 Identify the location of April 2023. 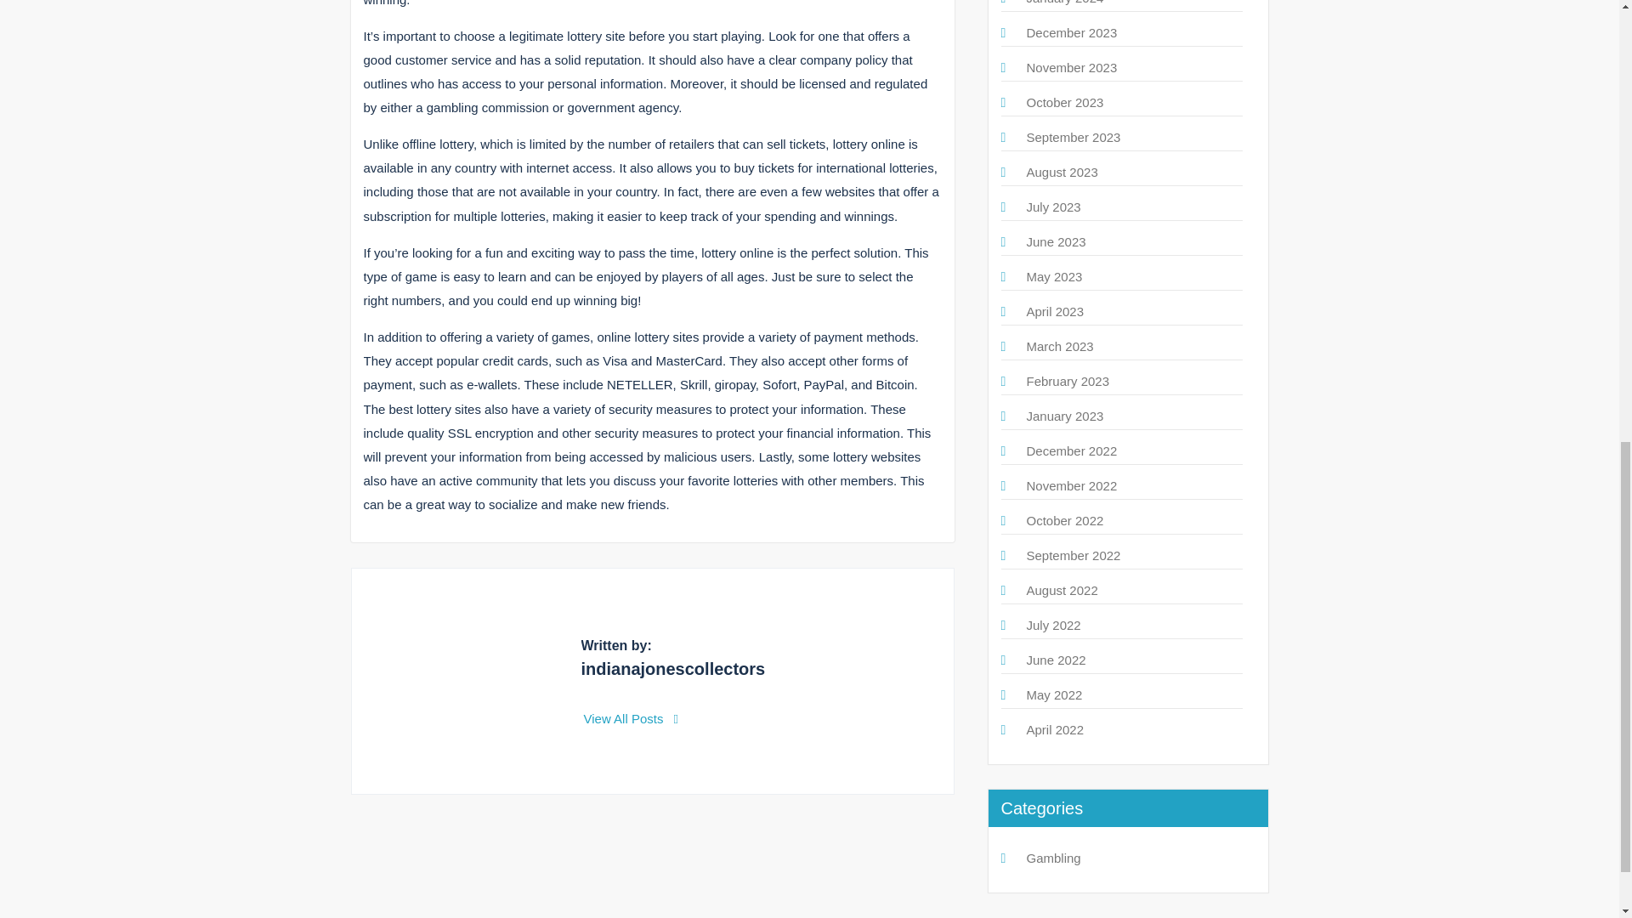
(1056, 311).